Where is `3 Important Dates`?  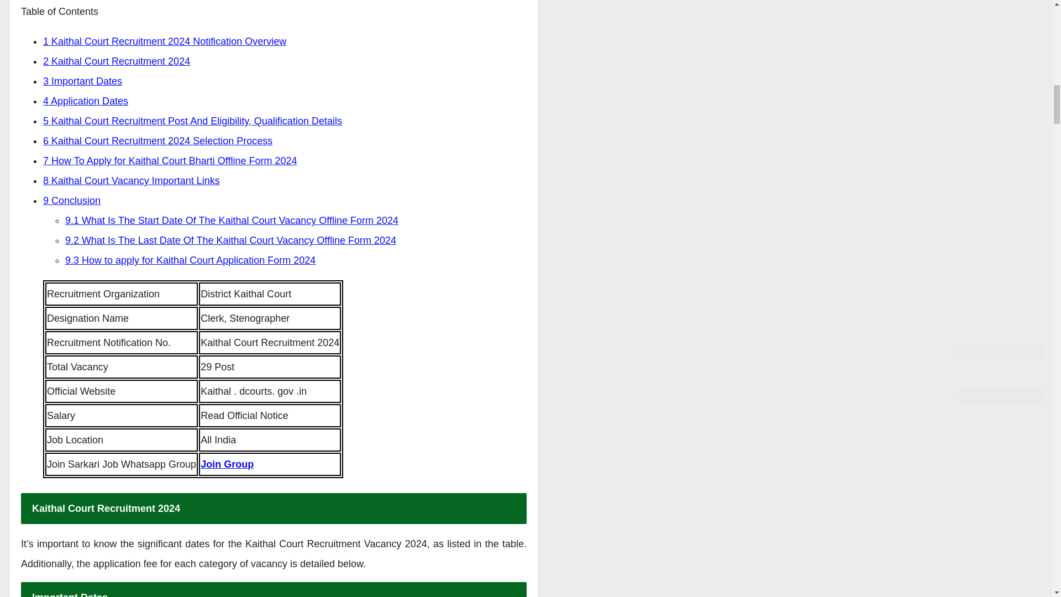 3 Important Dates is located at coordinates (82, 81).